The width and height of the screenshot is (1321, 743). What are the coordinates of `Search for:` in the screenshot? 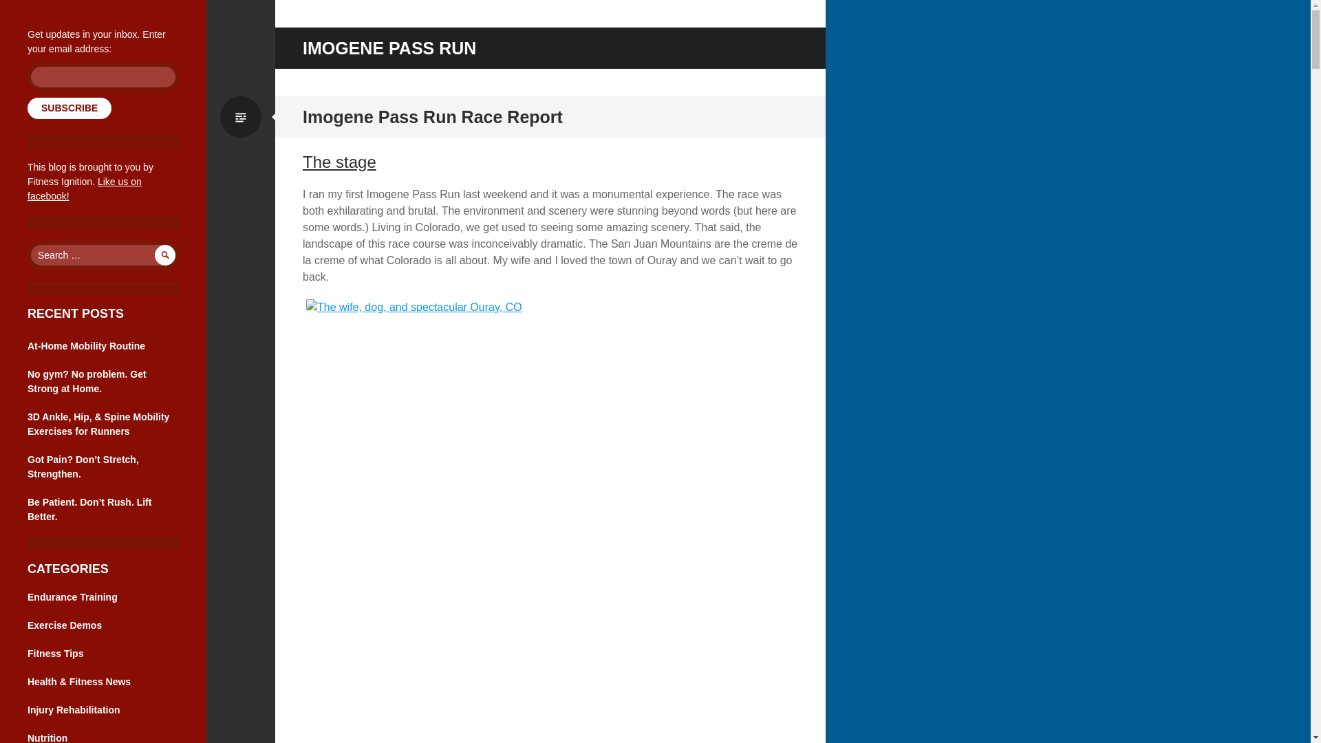 It's located at (103, 255).